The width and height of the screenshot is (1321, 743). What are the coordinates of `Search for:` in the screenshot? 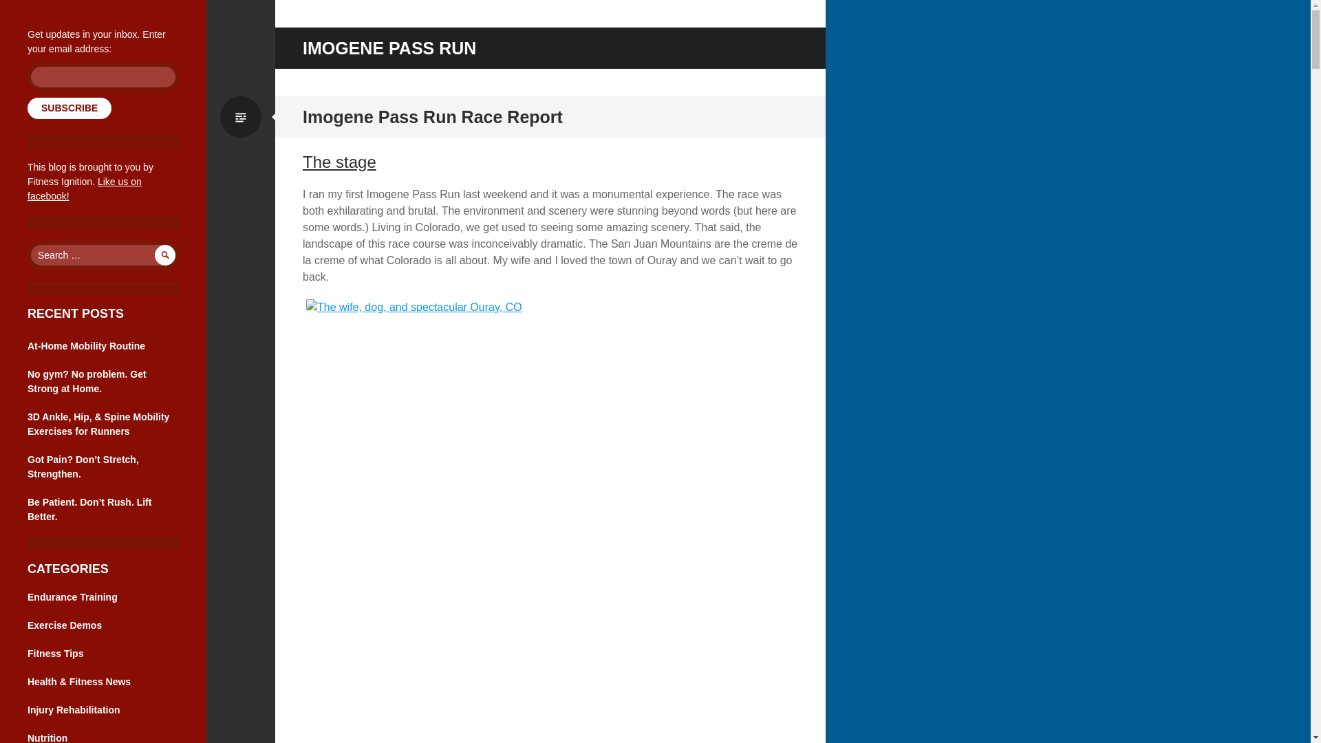 It's located at (103, 255).